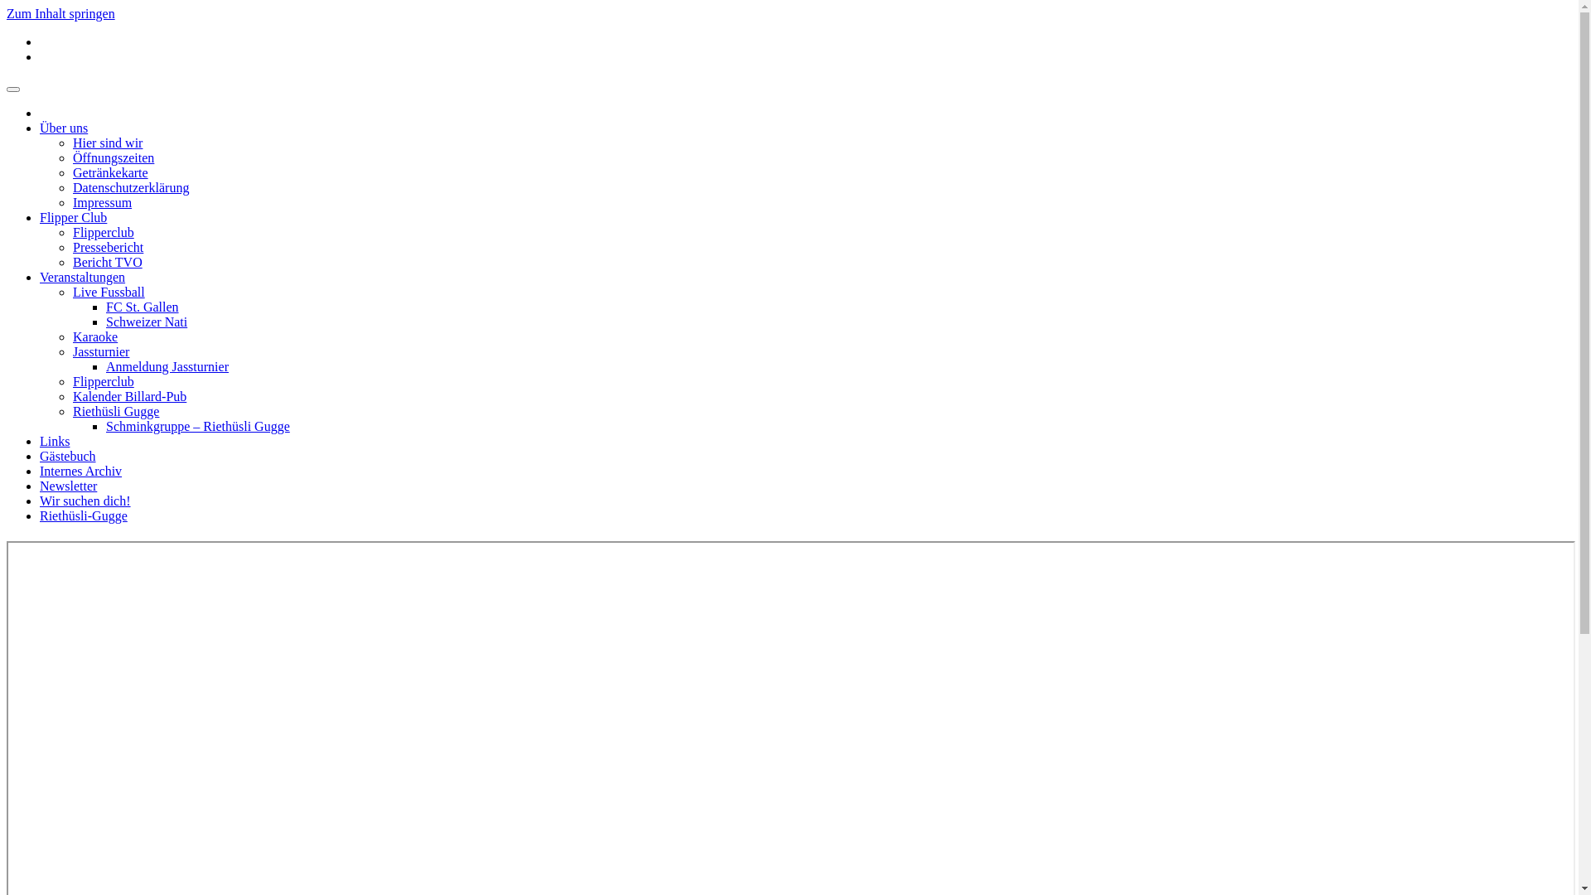 Image resolution: width=1591 pixels, height=895 pixels. What do you see at coordinates (68, 486) in the screenshot?
I see `Newsletter` at bounding box center [68, 486].